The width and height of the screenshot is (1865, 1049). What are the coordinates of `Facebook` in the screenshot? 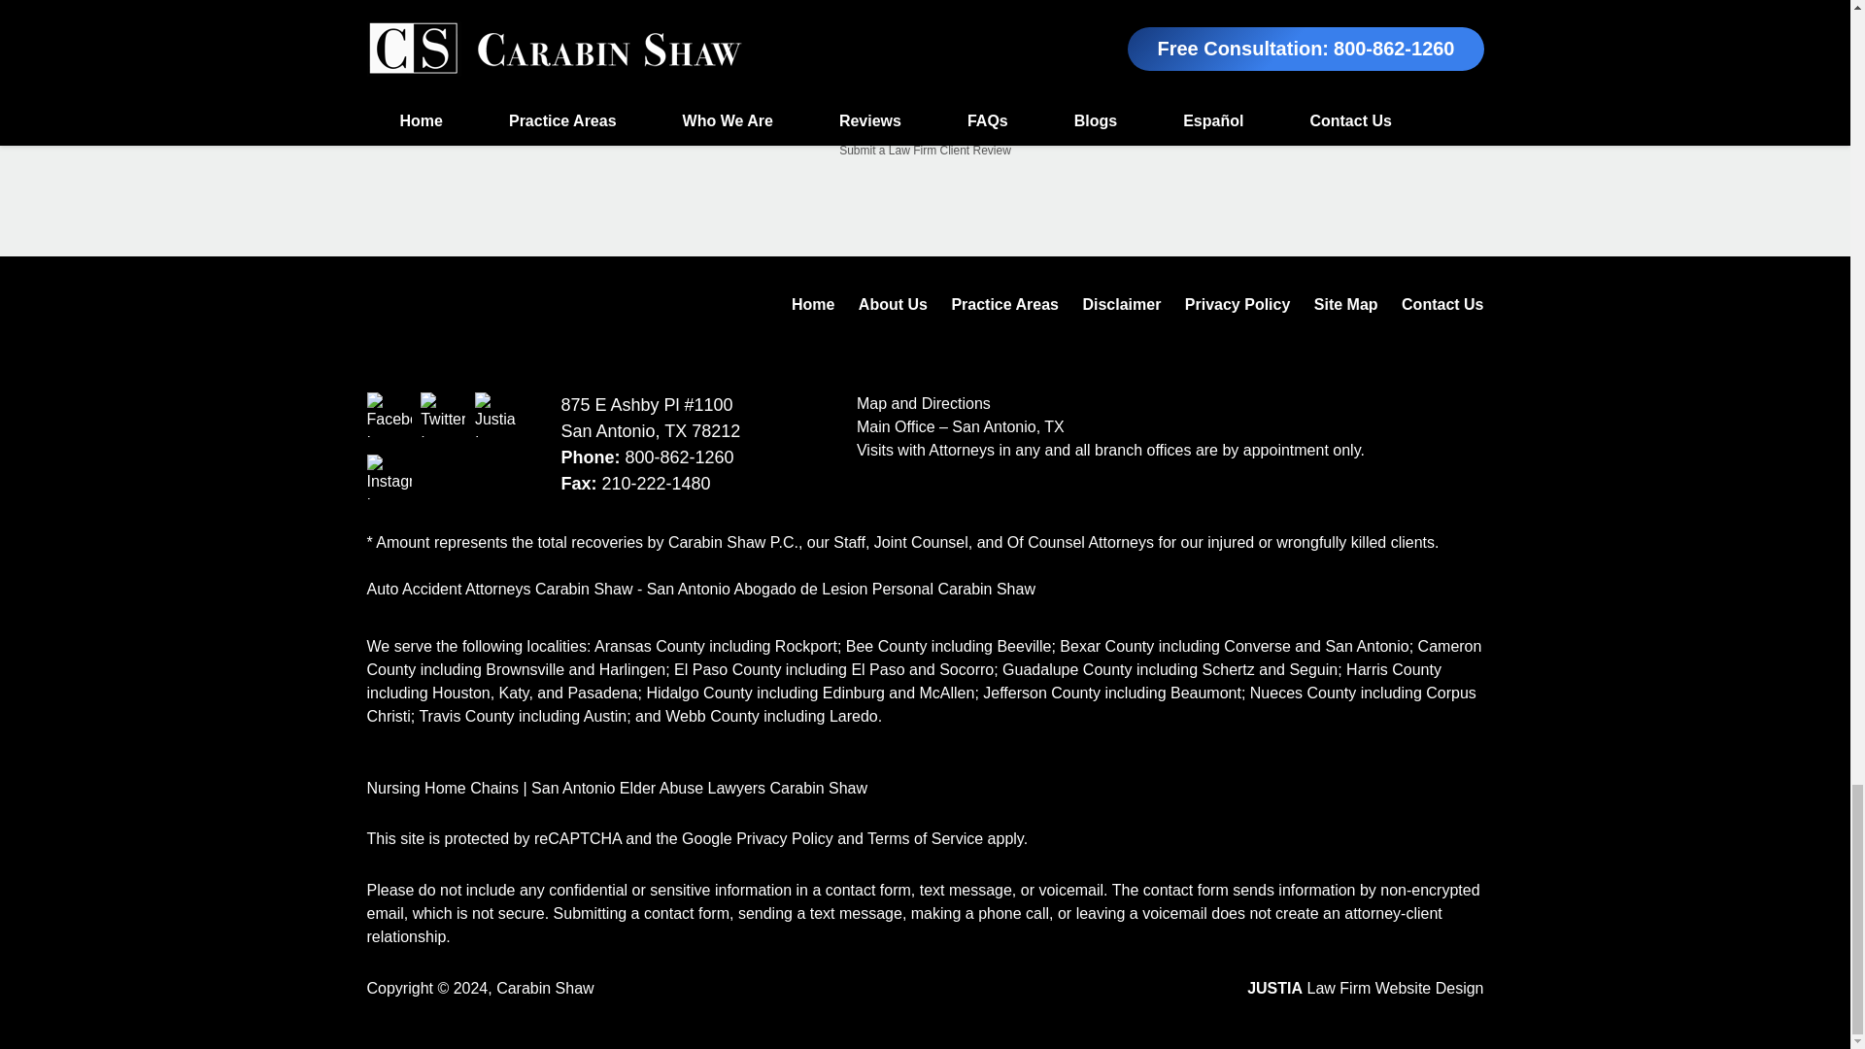 It's located at (390, 414).